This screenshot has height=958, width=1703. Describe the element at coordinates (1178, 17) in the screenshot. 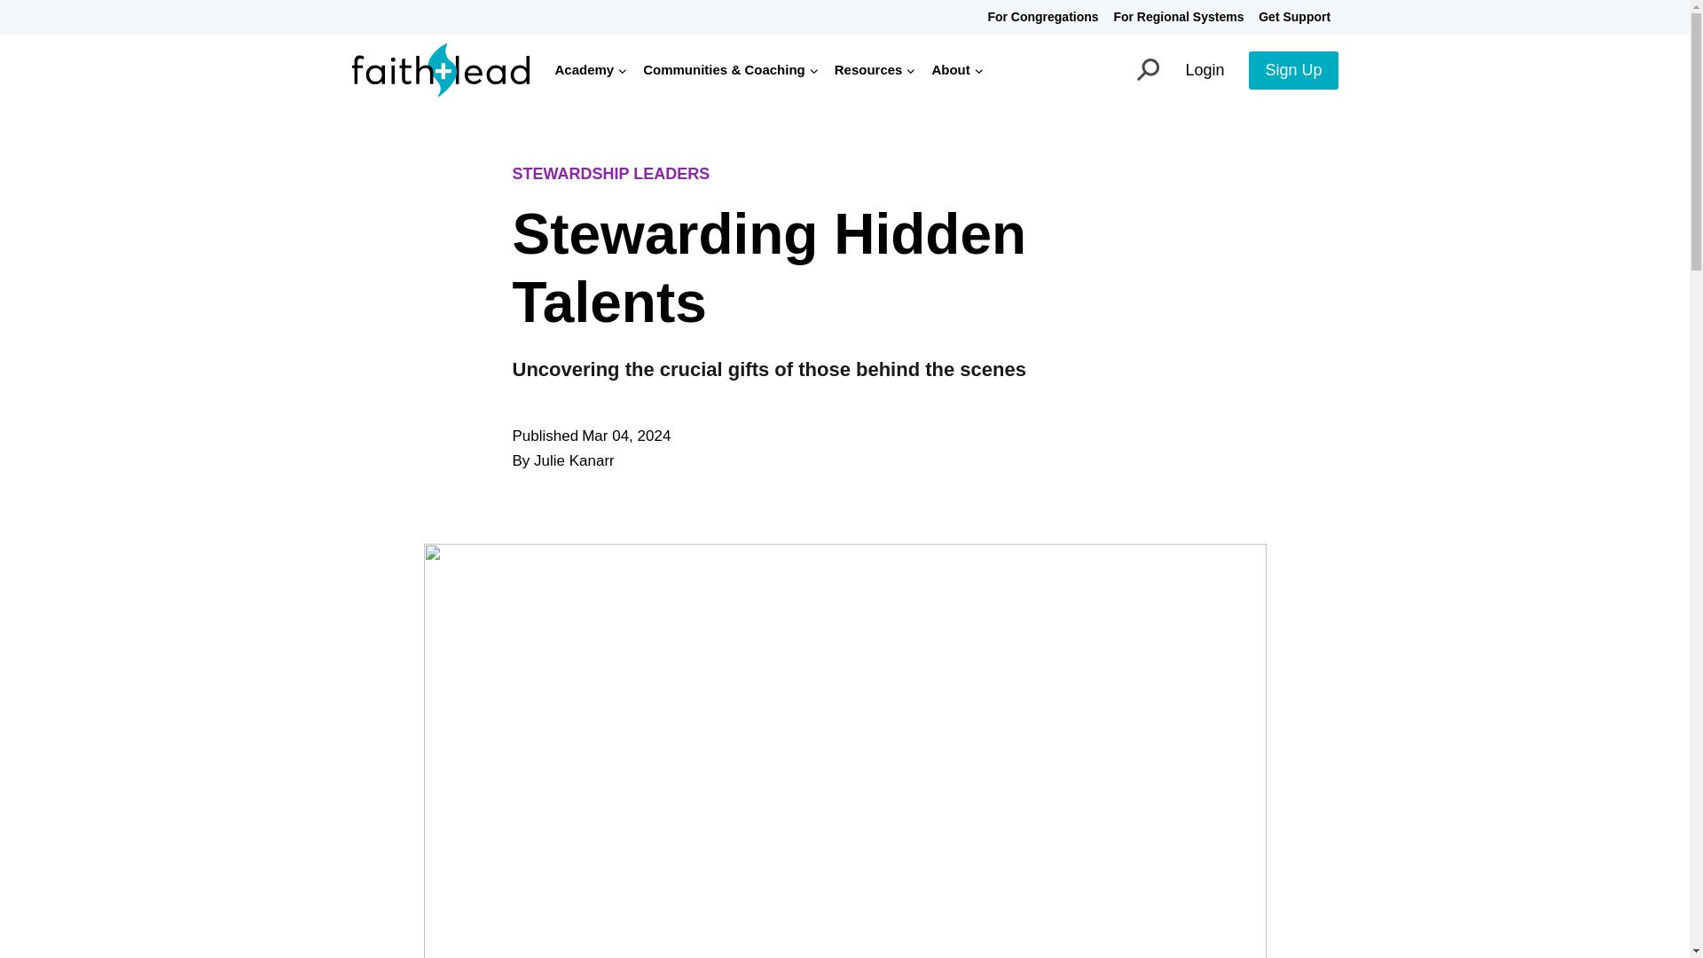

I see `For Regional Systems` at that location.